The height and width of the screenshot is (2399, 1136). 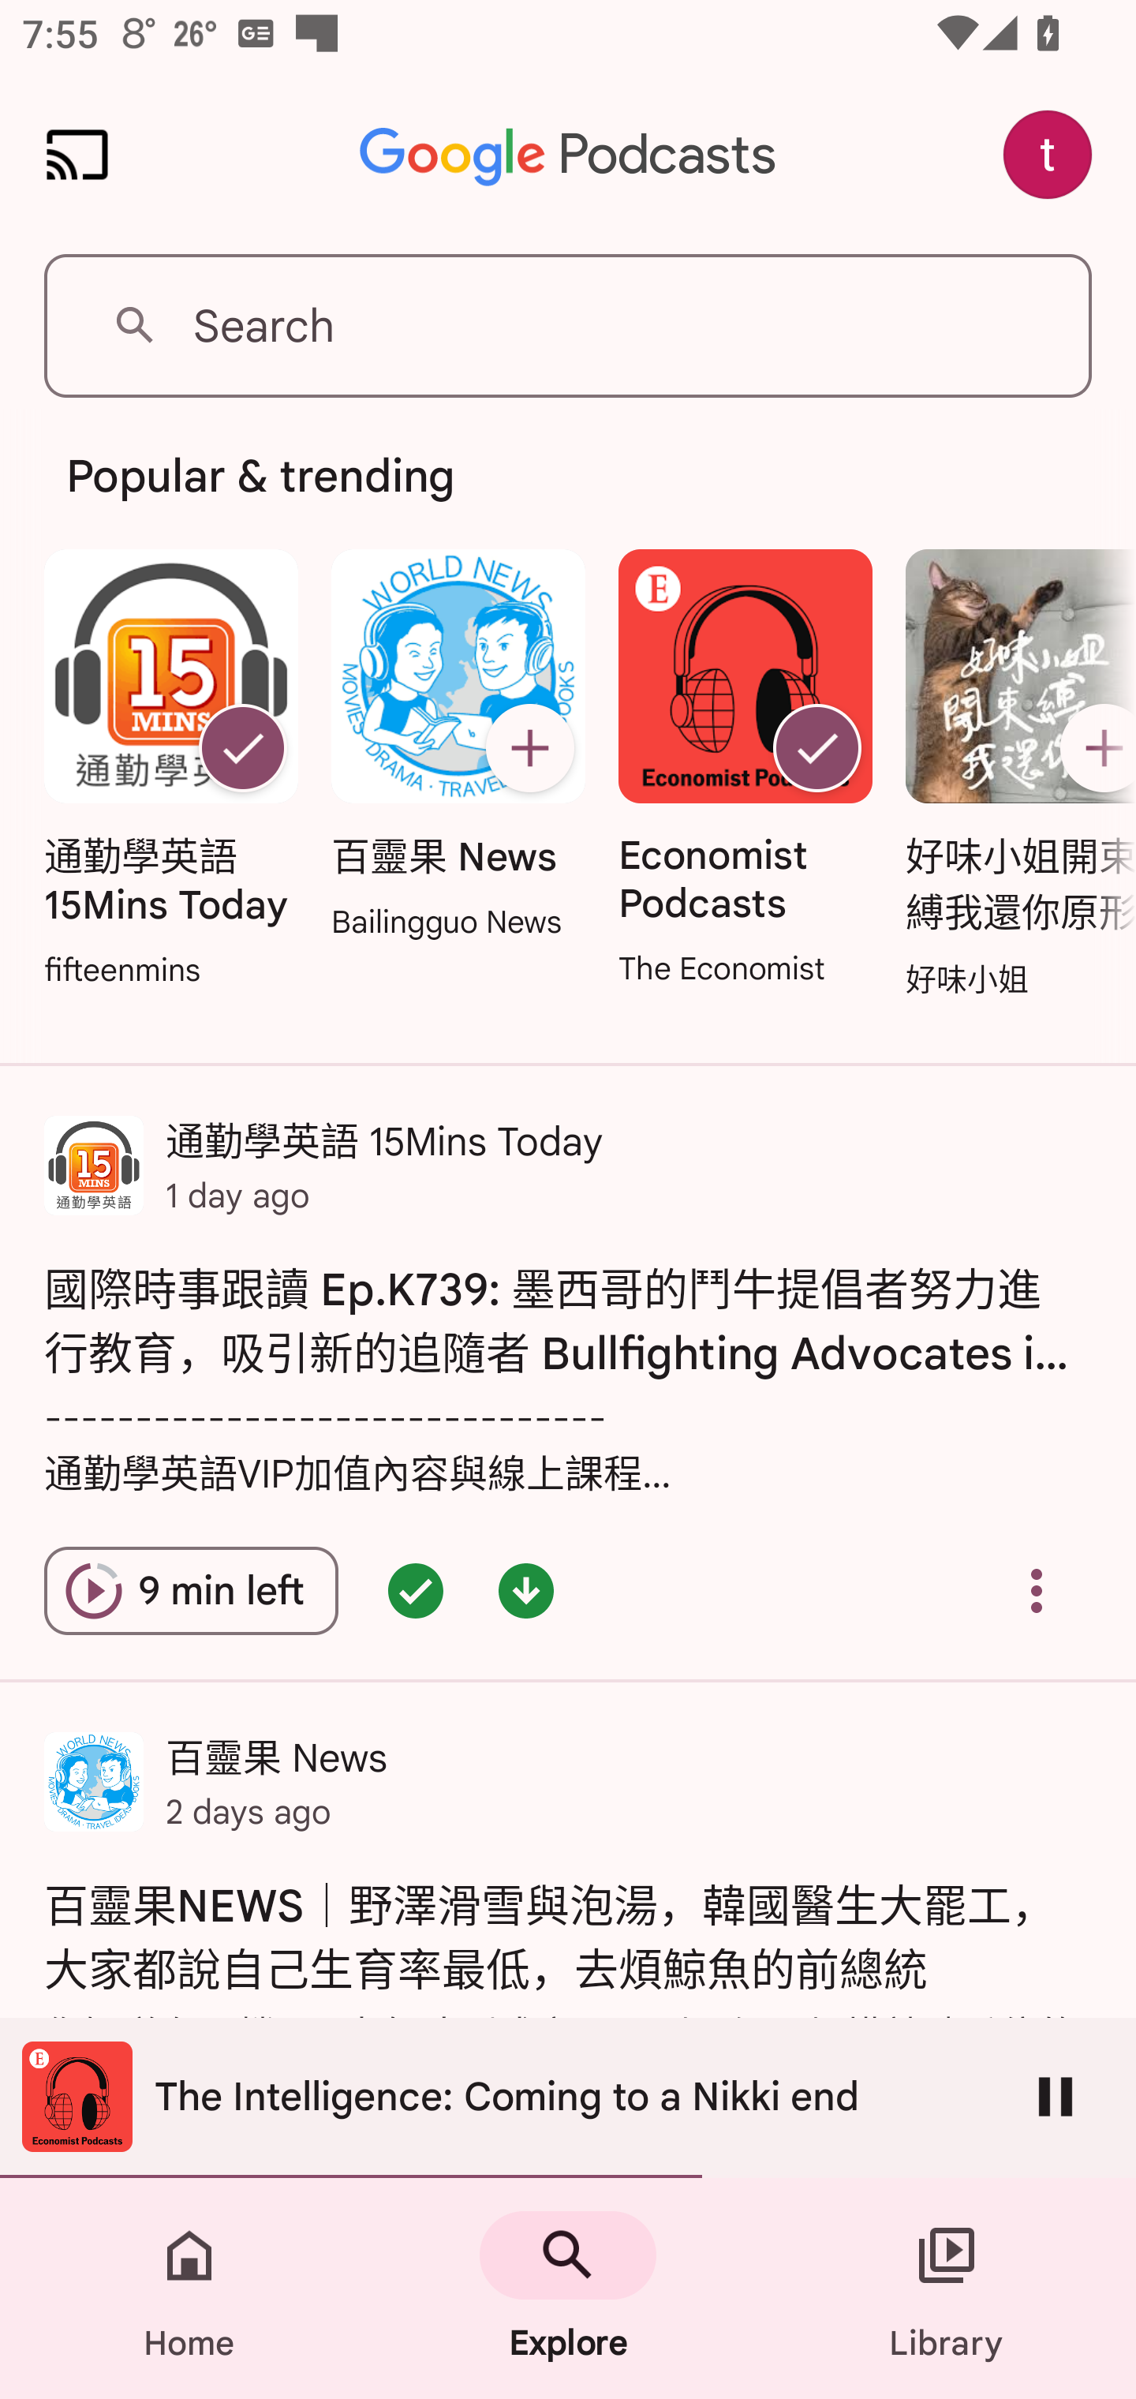 What do you see at coordinates (1013, 776) in the screenshot?
I see `好味小姐開束縛我還你原形 Subscribe 好味小姐開束縛我還你原形 好味小姐` at bounding box center [1013, 776].